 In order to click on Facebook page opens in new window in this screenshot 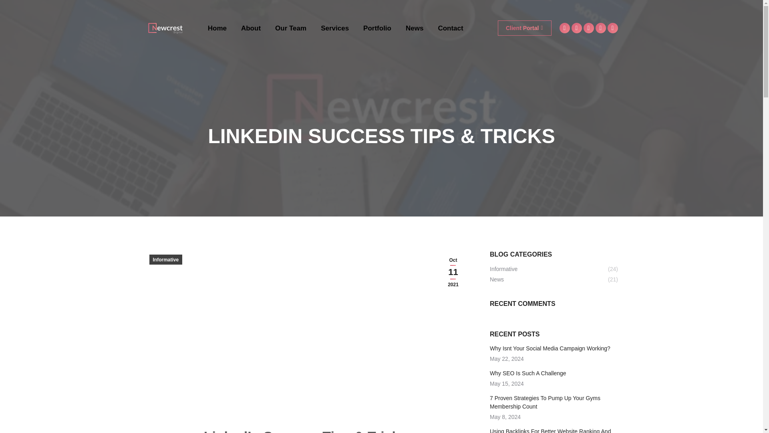, I will do `click(564, 28)`.